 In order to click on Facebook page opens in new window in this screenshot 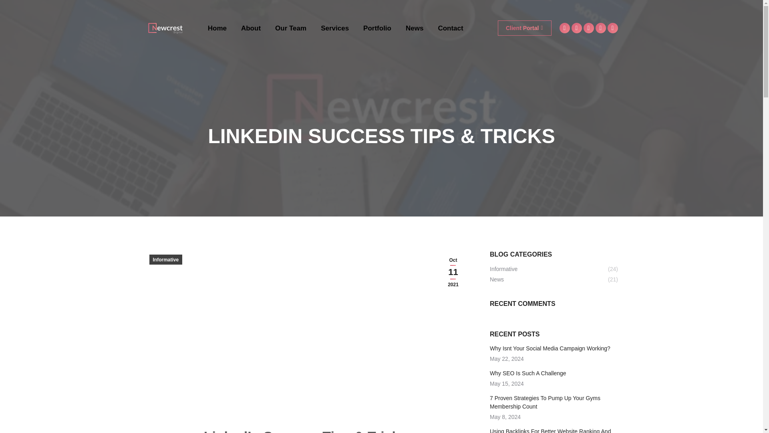, I will do `click(564, 28)`.